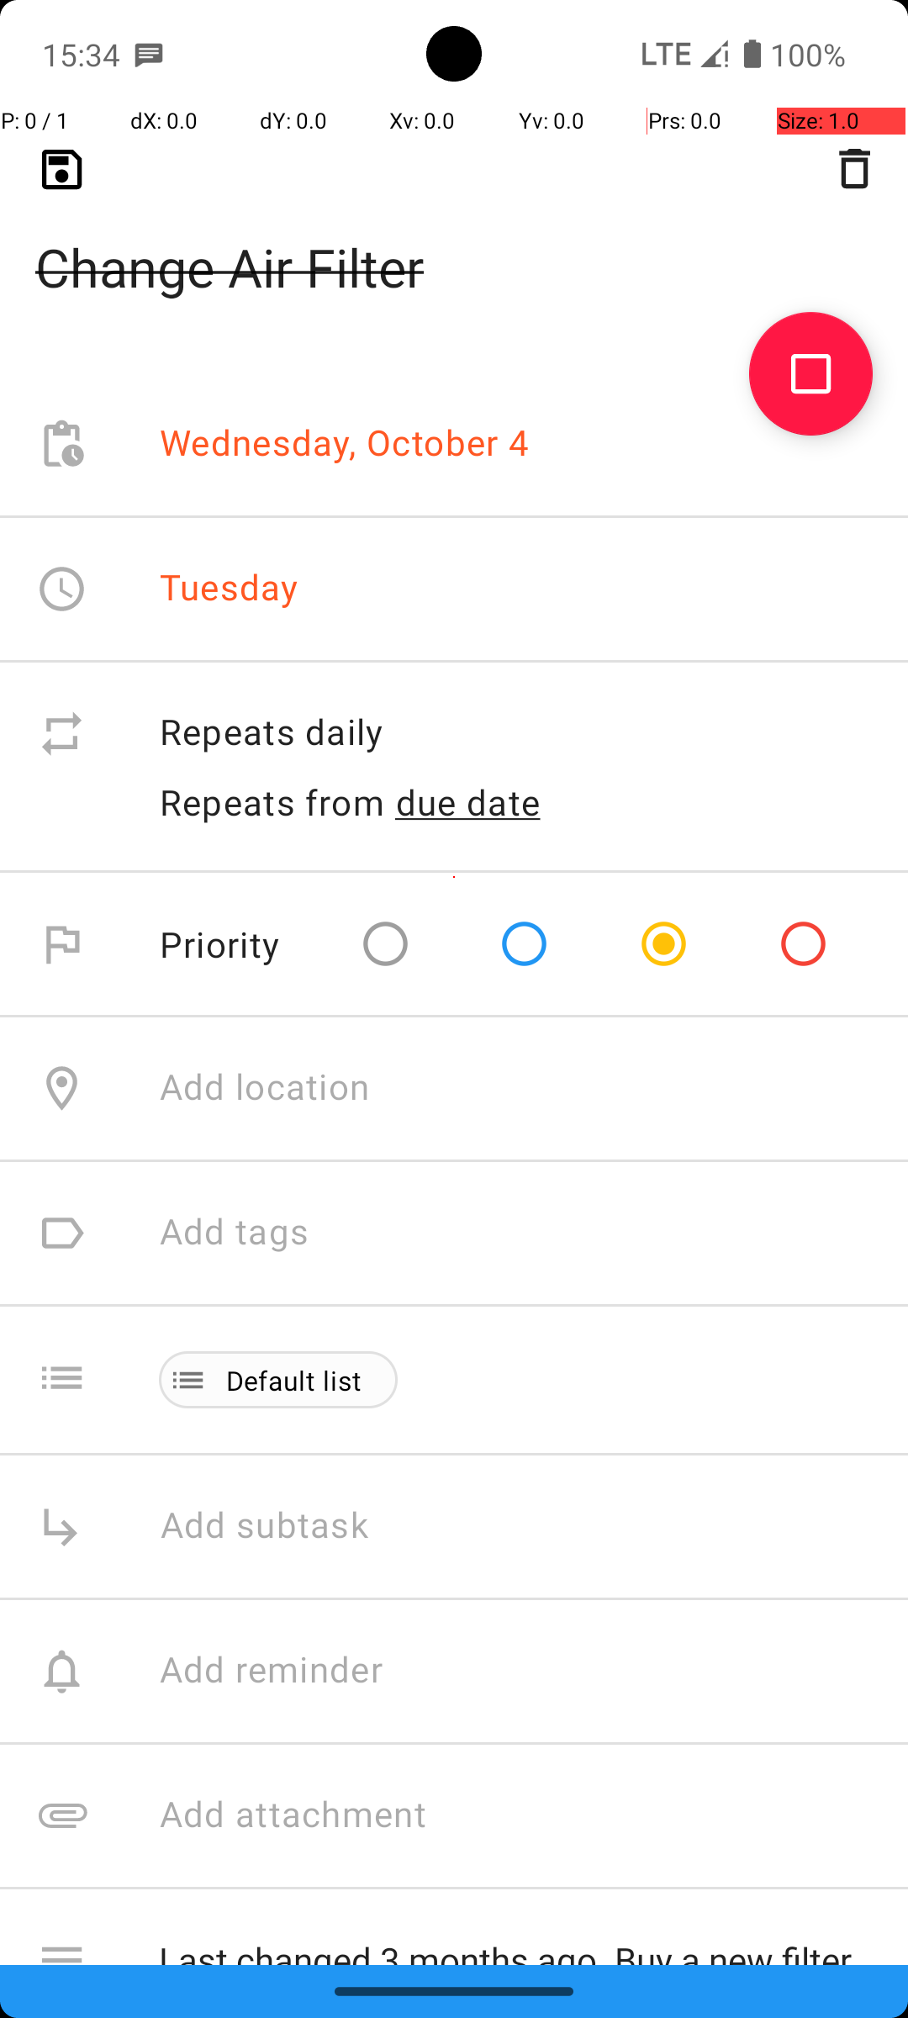  What do you see at coordinates (516, 733) in the screenshot?
I see `Repeats daily` at bounding box center [516, 733].